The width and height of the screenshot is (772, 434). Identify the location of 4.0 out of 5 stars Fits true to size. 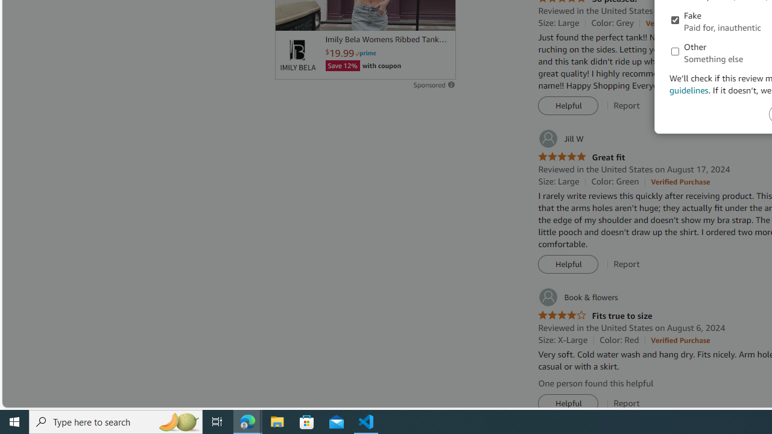
(595, 316).